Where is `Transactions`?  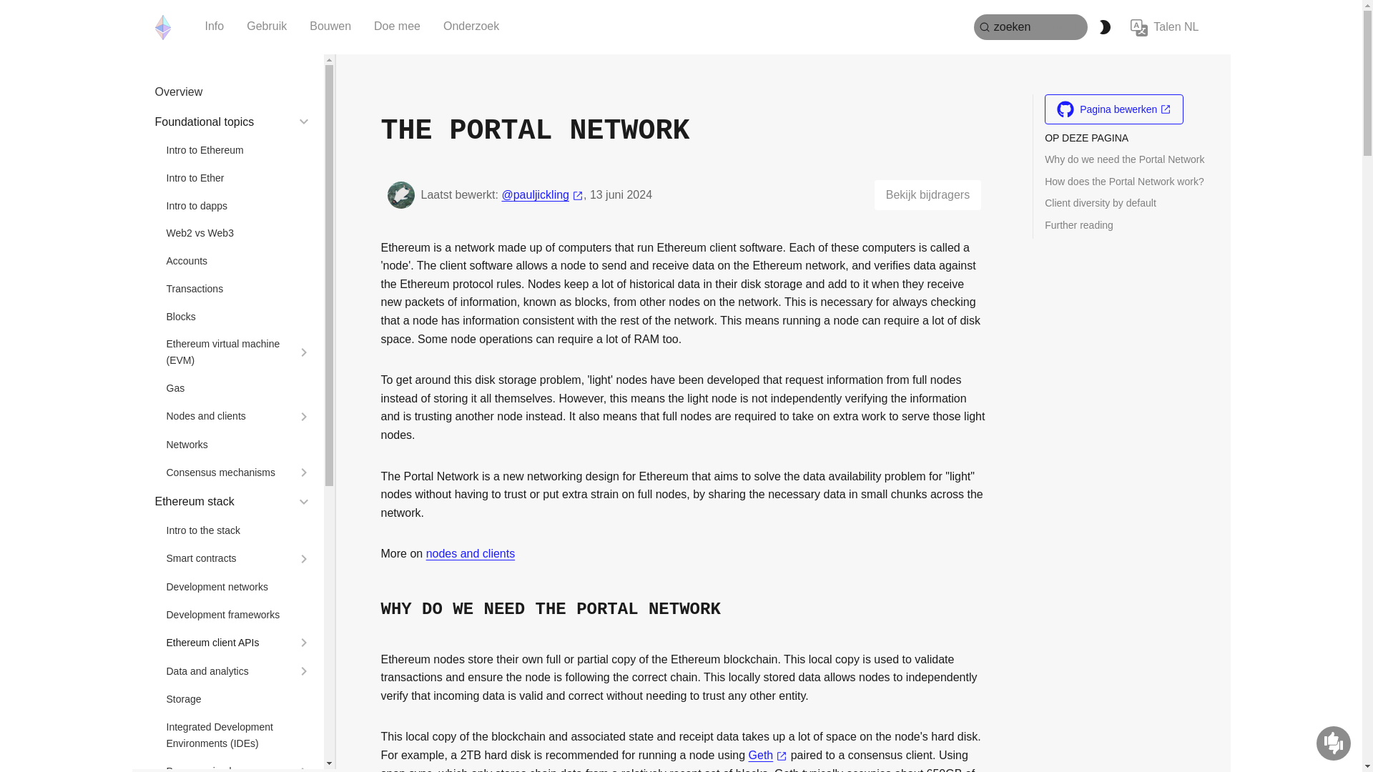 Transactions is located at coordinates (239, 289).